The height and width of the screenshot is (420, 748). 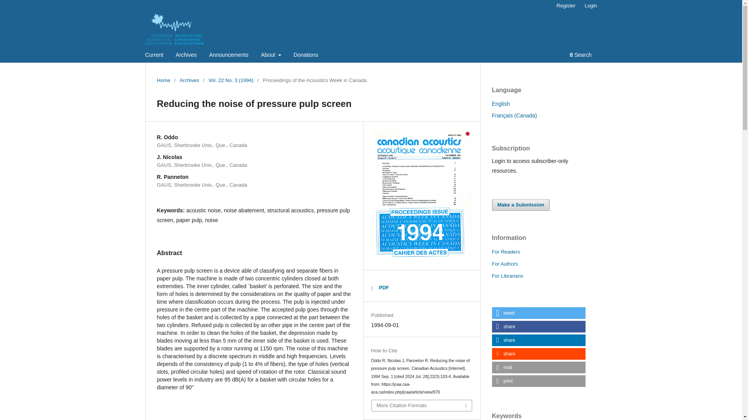 I want to click on PDF, so click(x=380, y=287).